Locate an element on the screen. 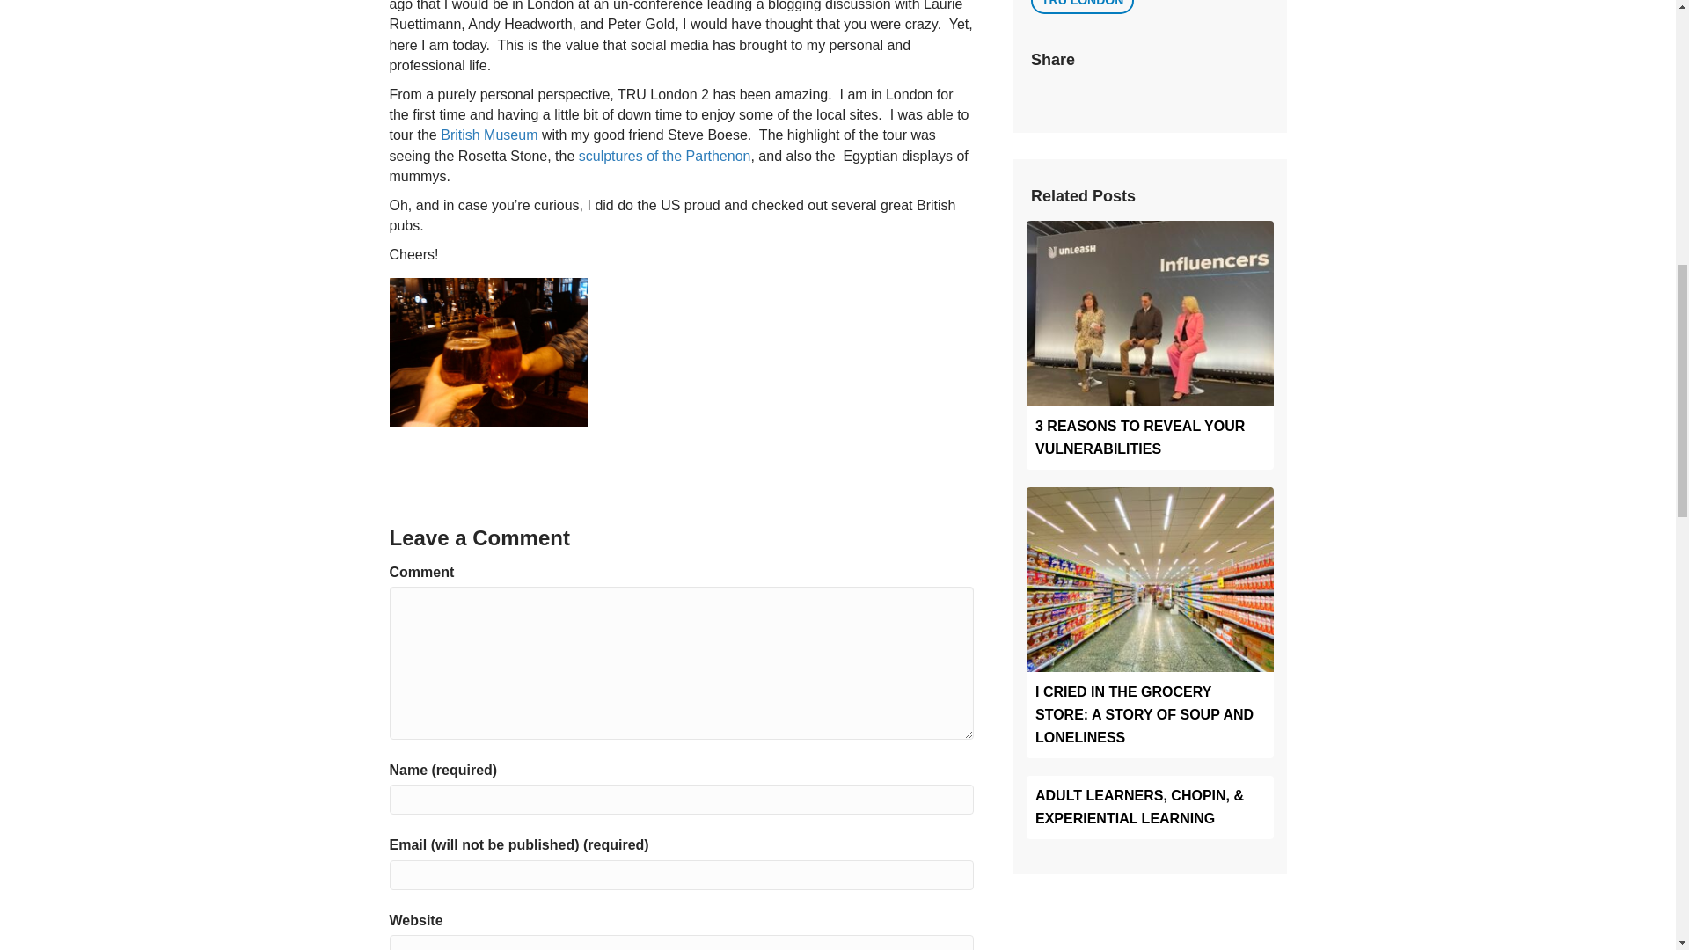 The height and width of the screenshot is (950, 1689). 3 Reasons To Reveal Your Vulnerabilities is located at coordinates (1150, 311).